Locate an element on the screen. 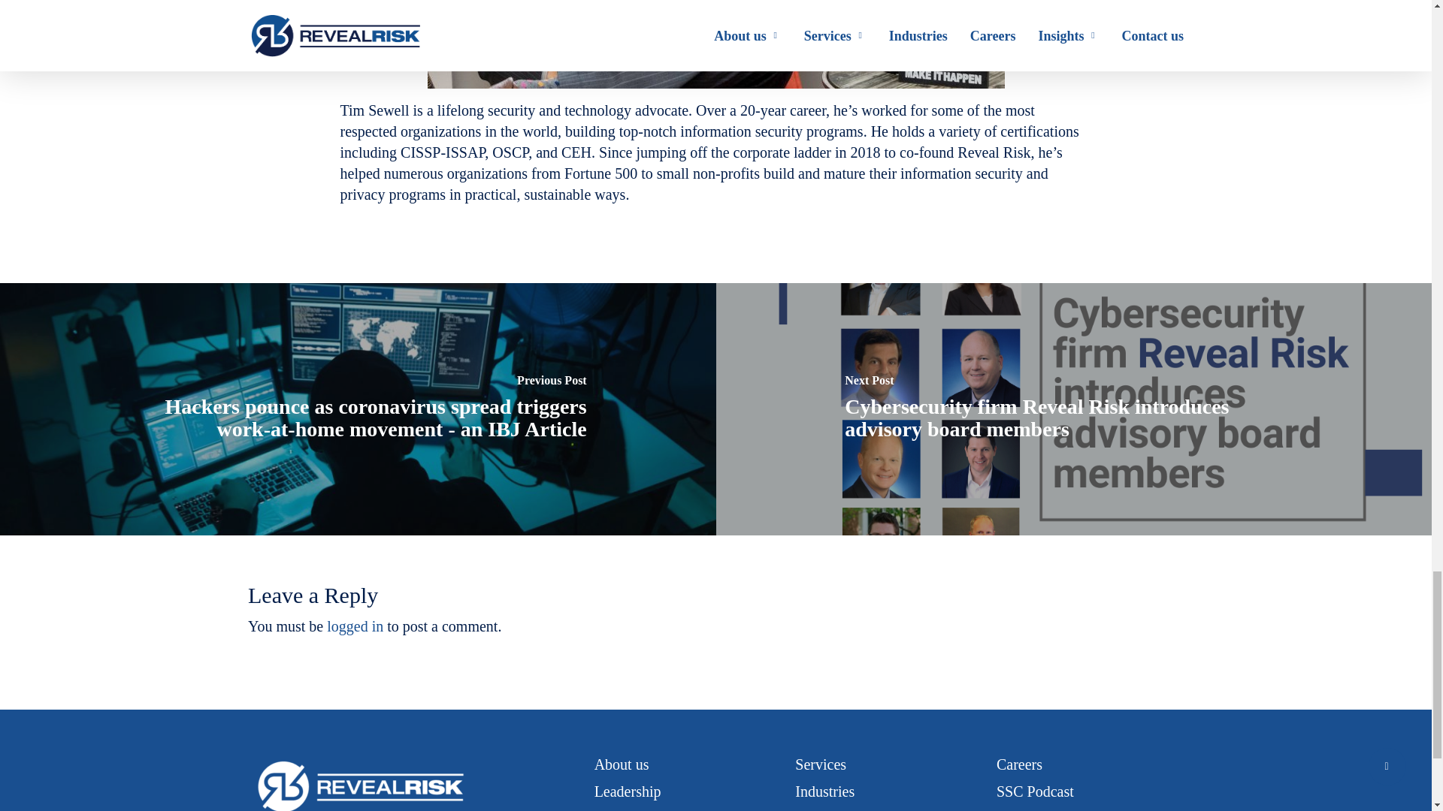  Contact us is located at coordinates (1028, 810).